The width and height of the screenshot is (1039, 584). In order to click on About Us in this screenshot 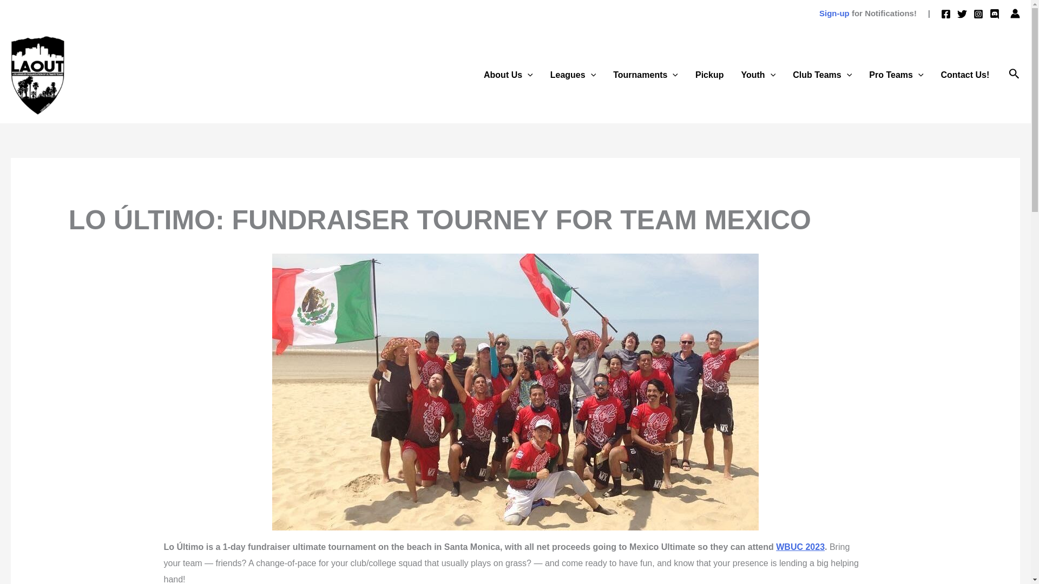, I will do `click(508, 75)`.